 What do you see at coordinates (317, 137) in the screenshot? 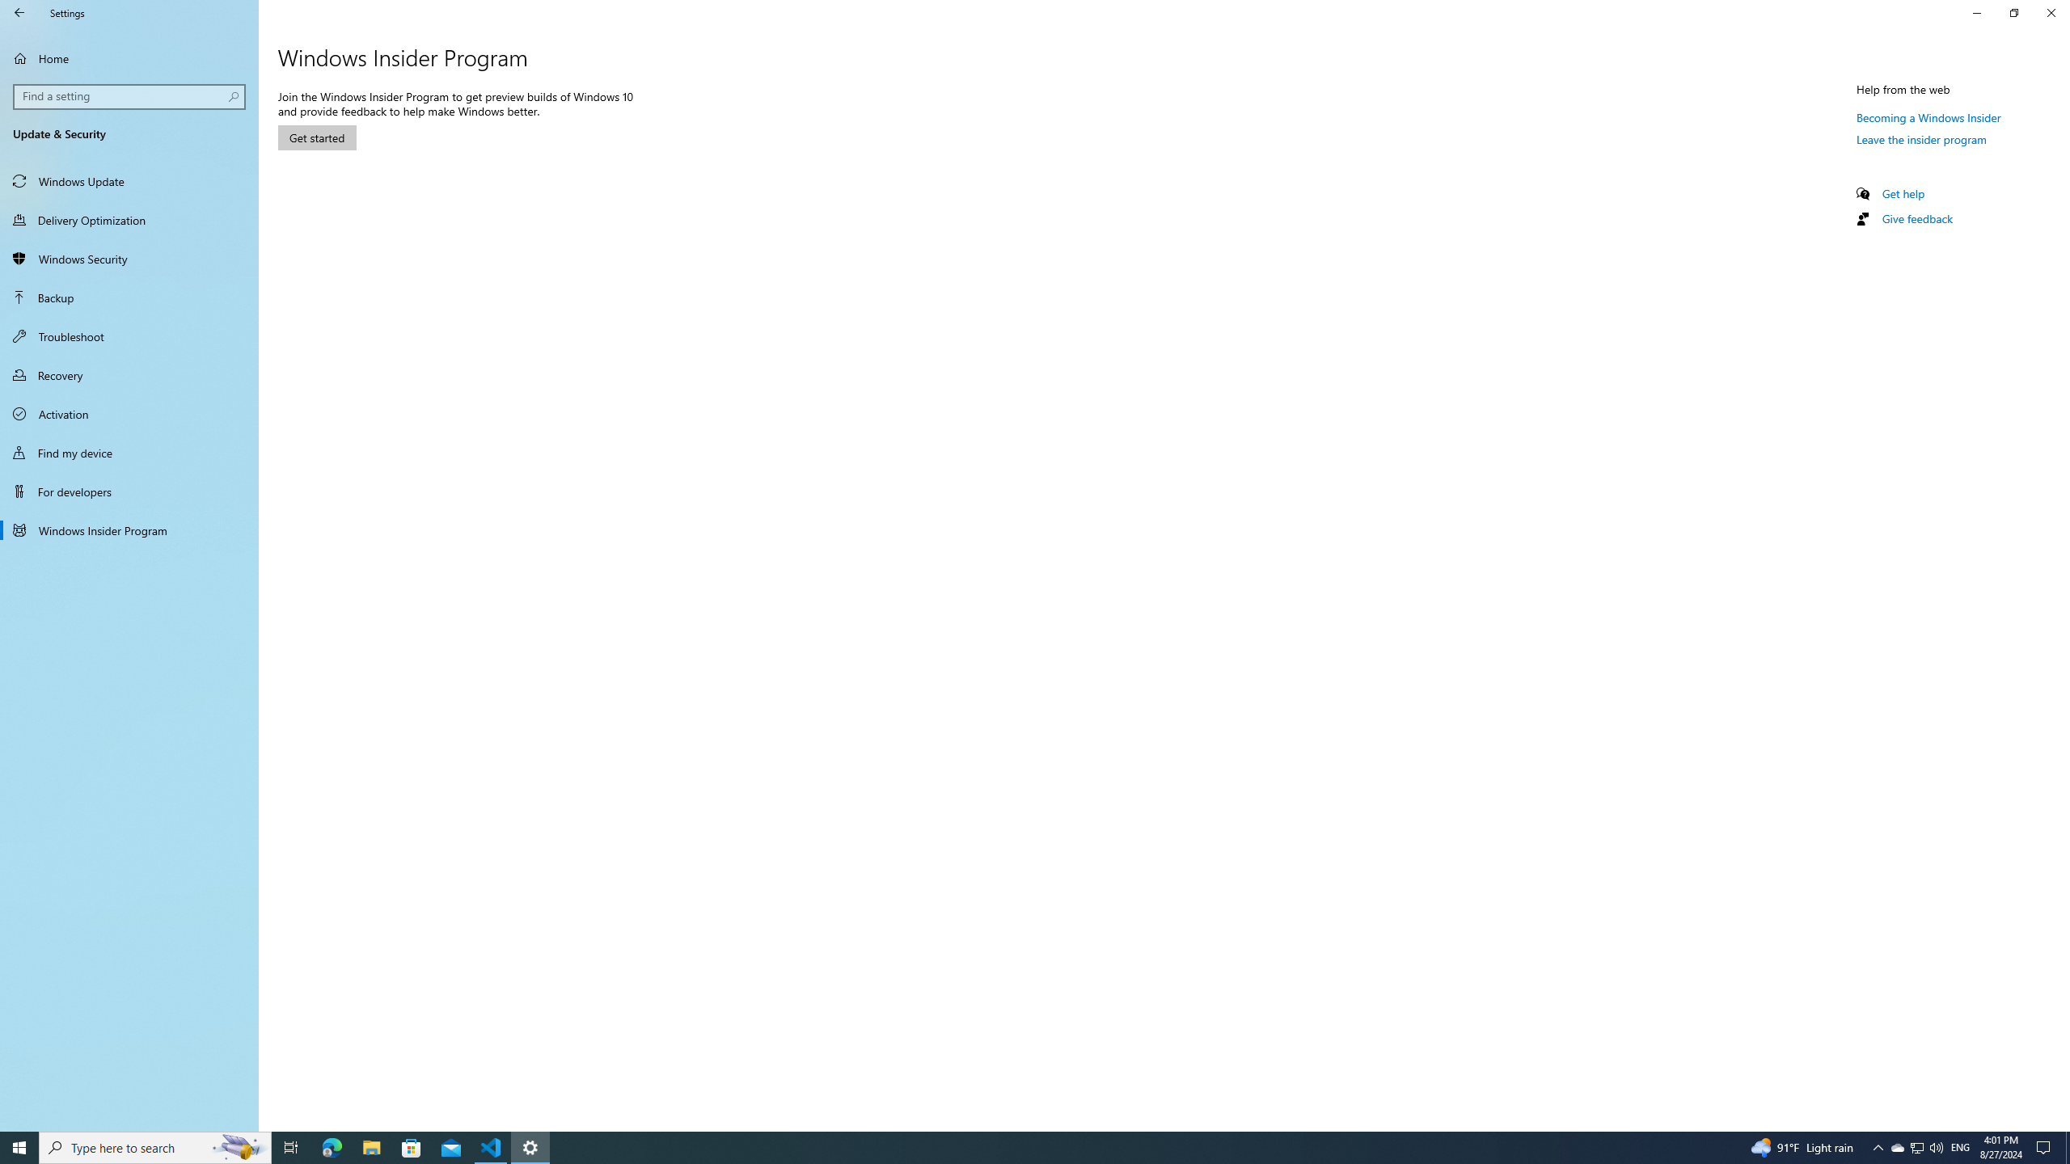
I see `Get started` at bounding box center [317, 137].